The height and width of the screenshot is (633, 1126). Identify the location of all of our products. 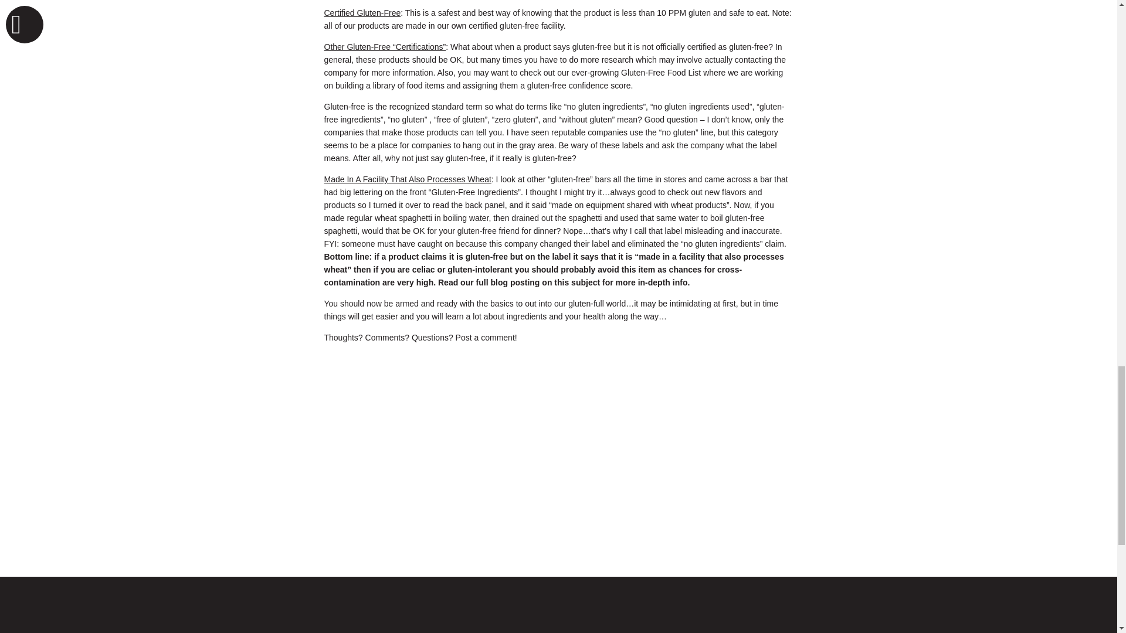
(356, 25).